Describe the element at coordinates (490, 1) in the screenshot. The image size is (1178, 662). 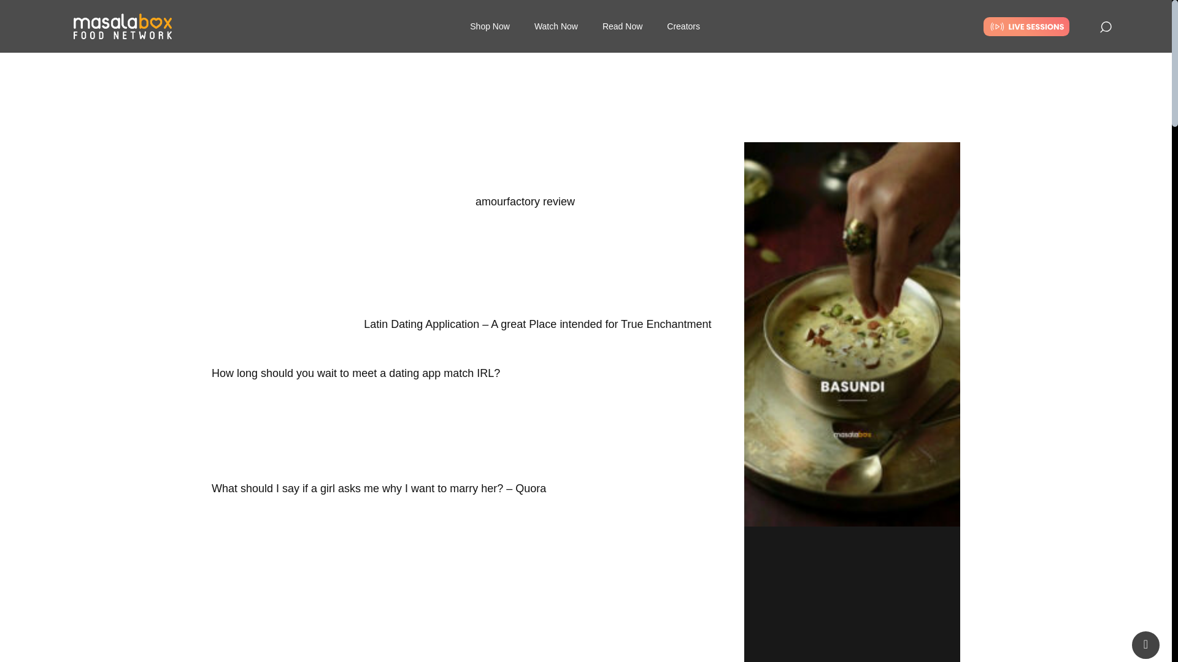
I see `Shop Now` at that location.